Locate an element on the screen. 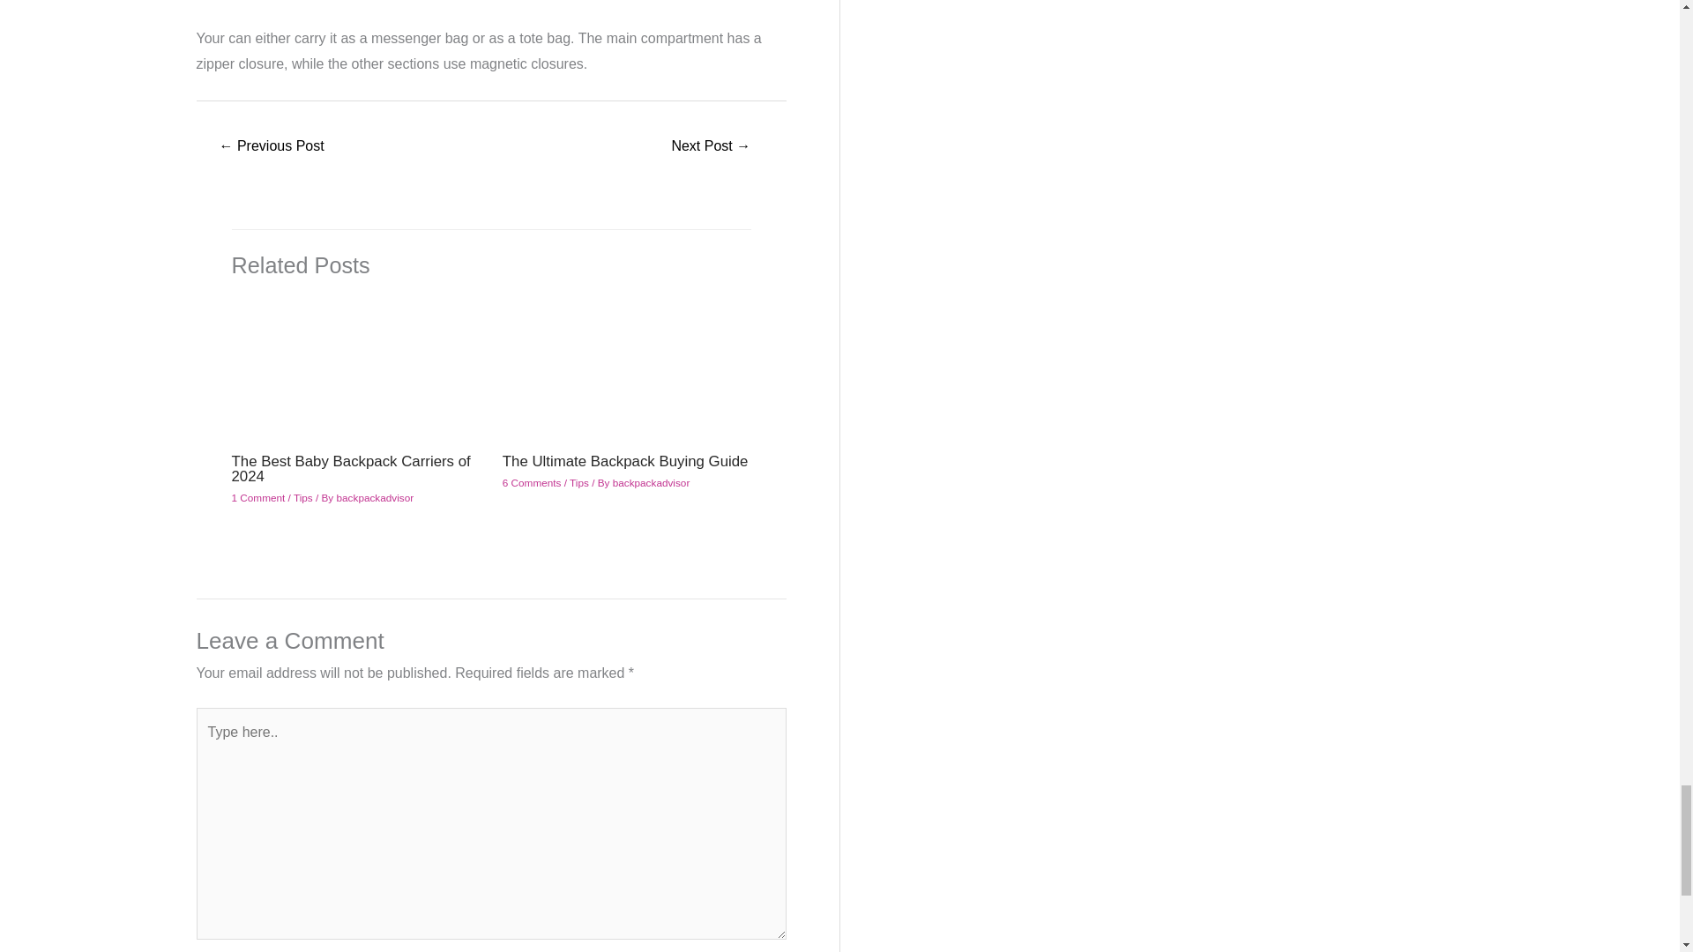 This screenshot has height=952, width=1693. Laptop backpacks is located at coordinates (272, 147).